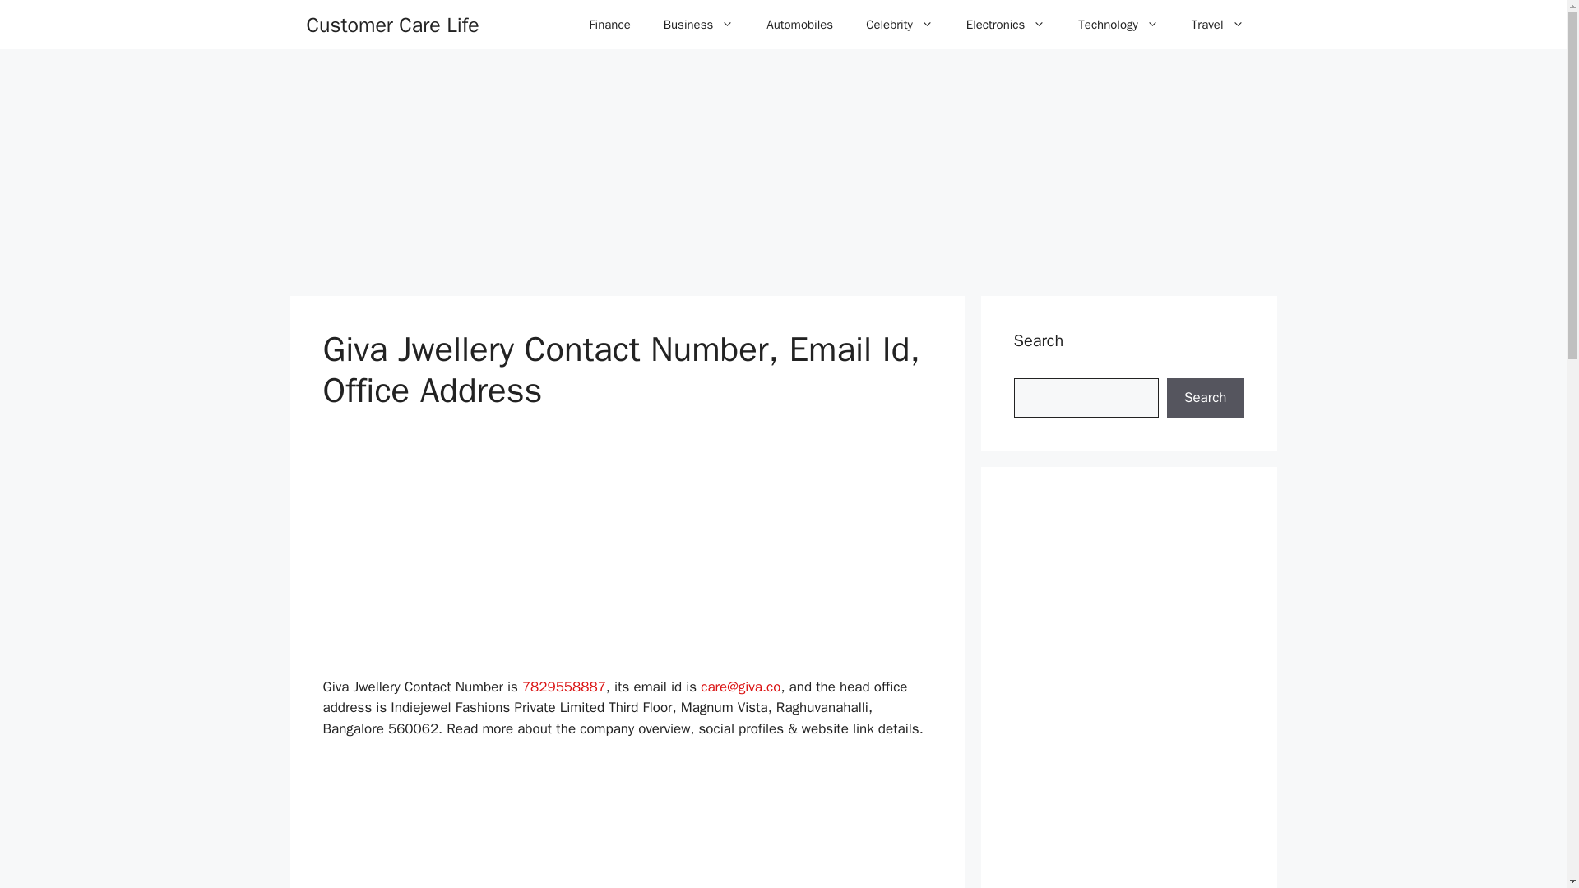 The image size is (1579, 888). I want to click on Celebrity, so click(900, 25).